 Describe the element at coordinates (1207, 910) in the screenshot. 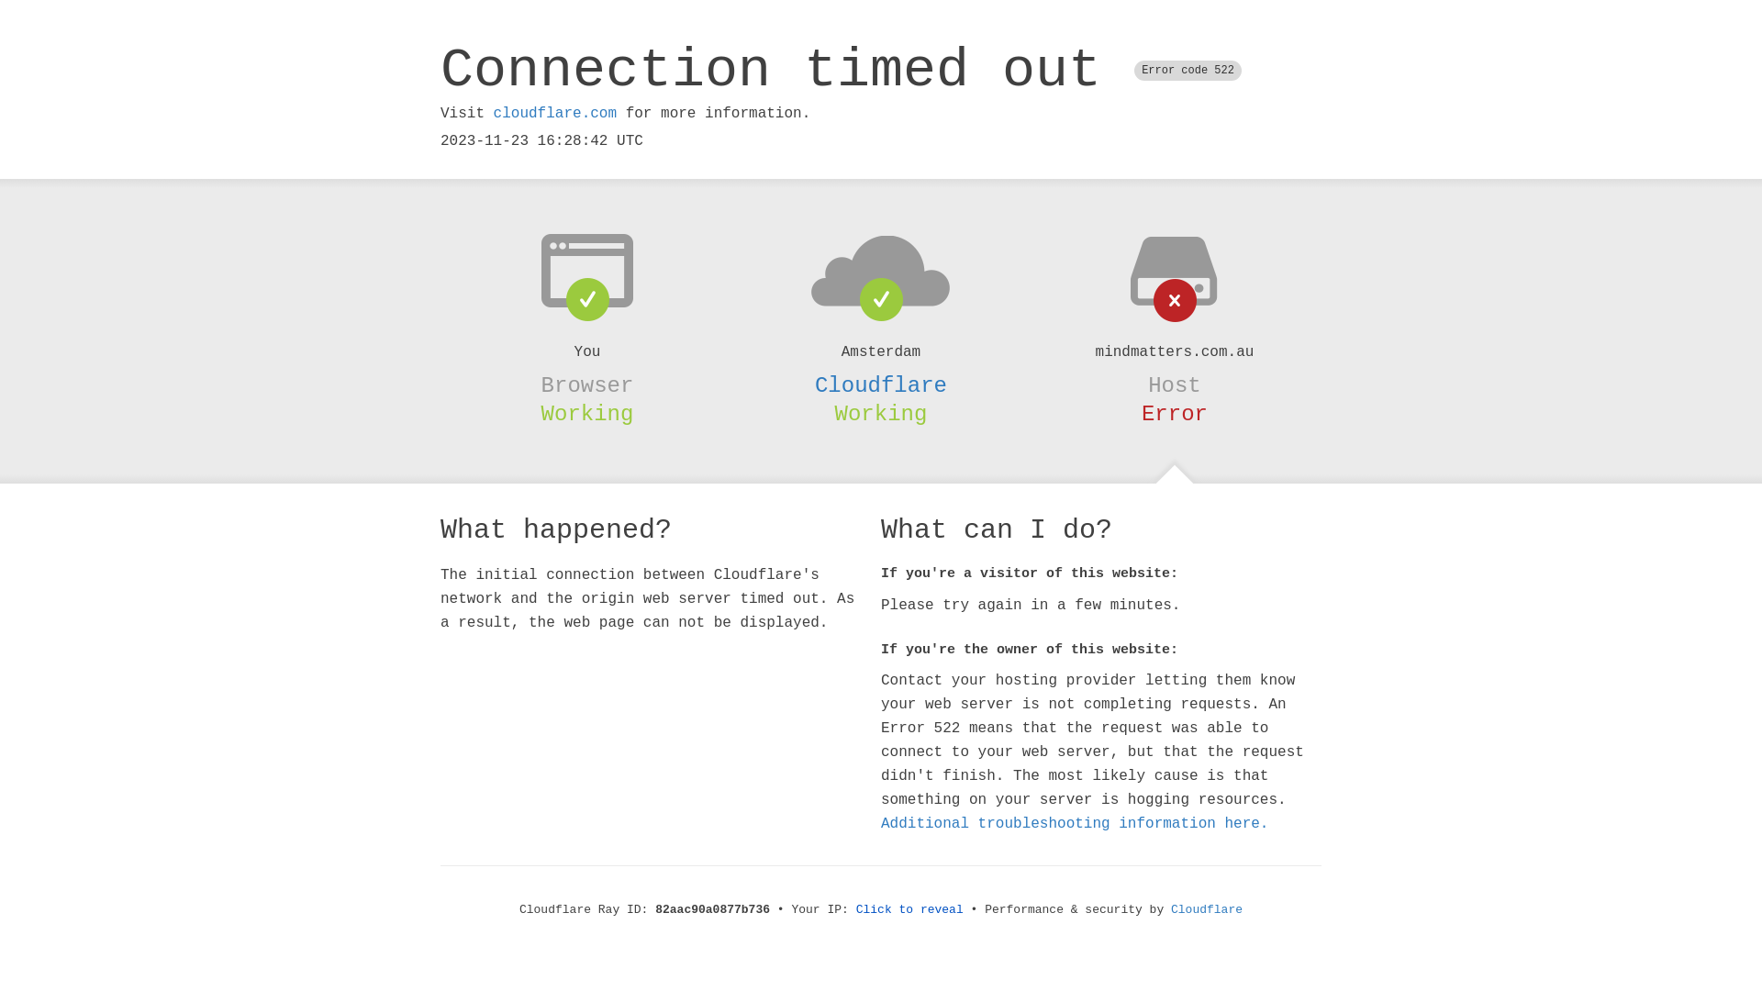

I see `Cloudflare` at that location.